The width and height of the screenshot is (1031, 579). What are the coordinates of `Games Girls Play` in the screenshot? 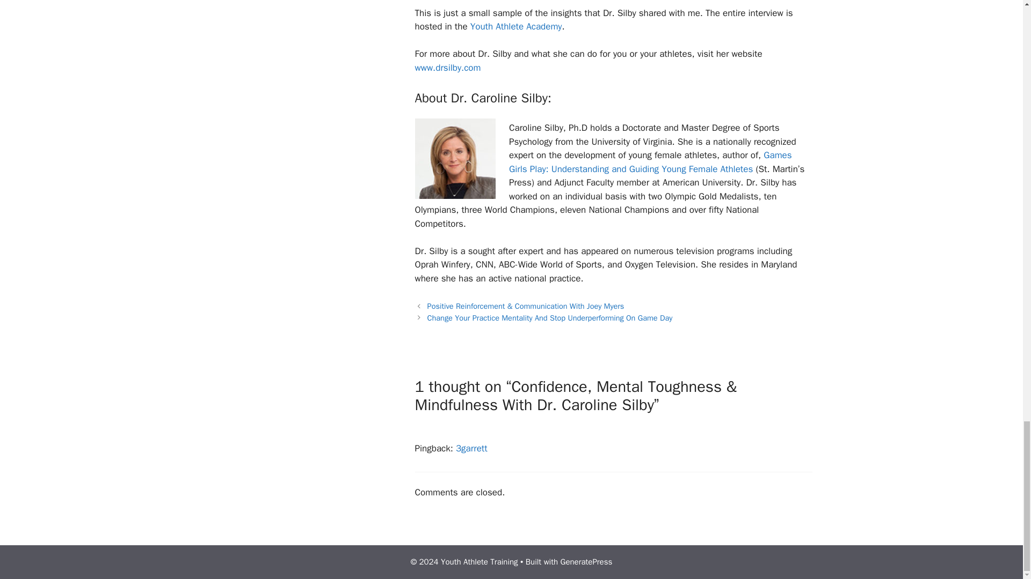 It's located at (650, 162).